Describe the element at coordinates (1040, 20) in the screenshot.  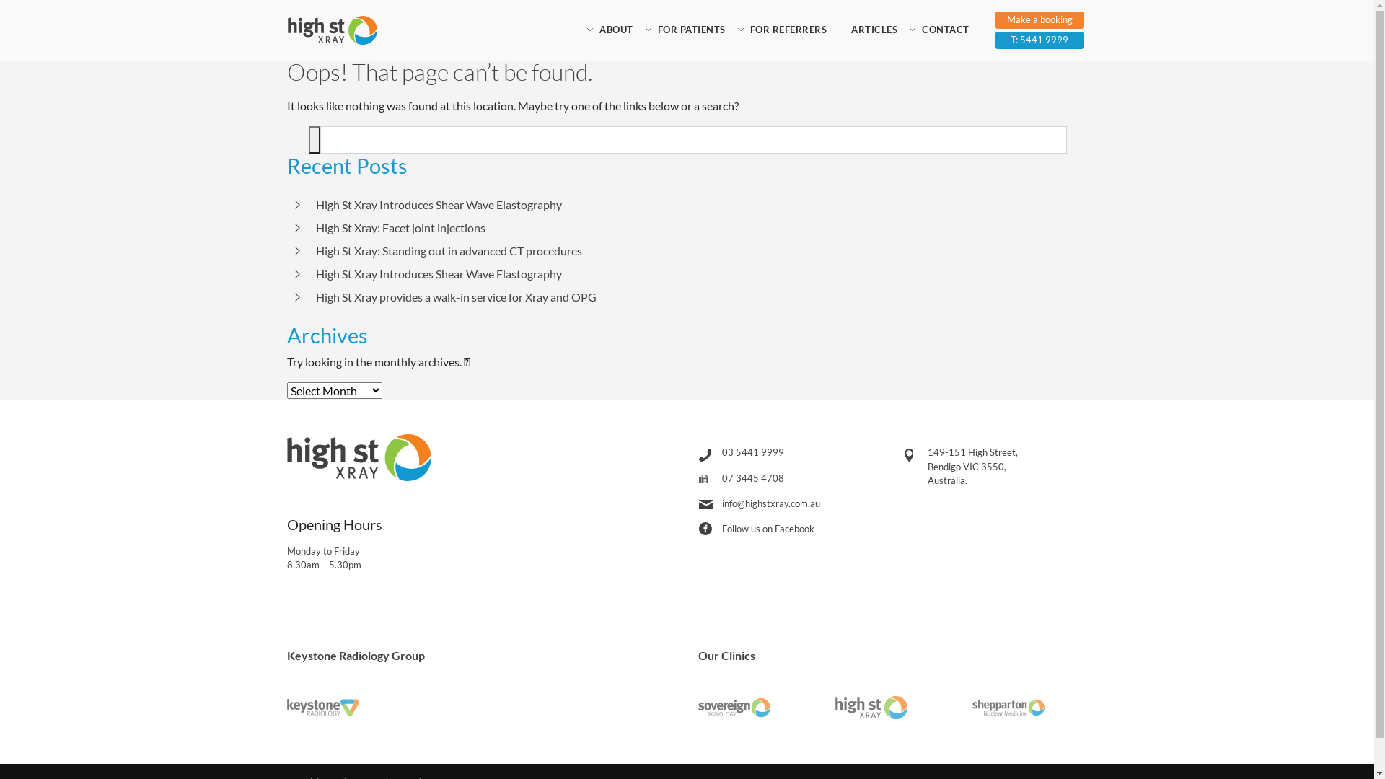
I see `Make a booking` at that location.